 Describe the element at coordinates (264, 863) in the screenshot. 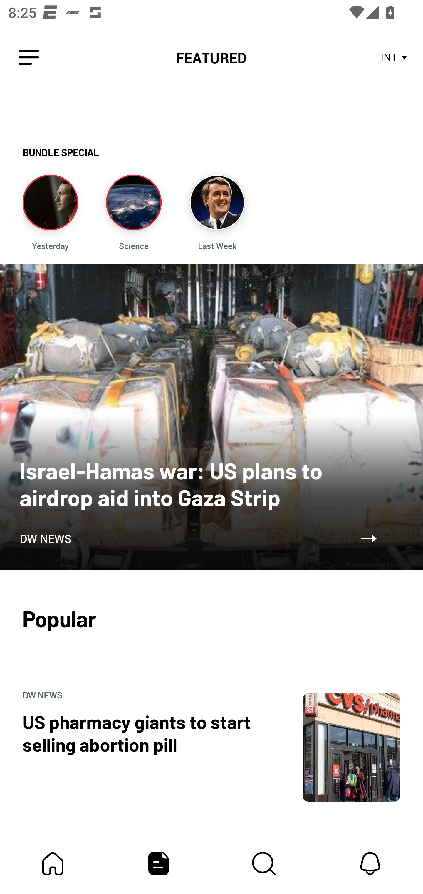

I see `Content Store` at that location.